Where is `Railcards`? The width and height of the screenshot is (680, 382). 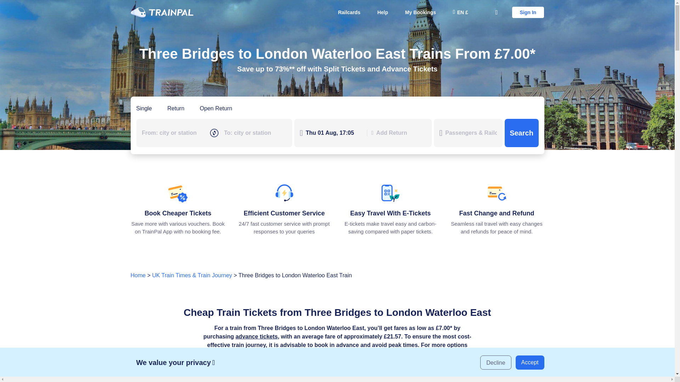 Railcards is located at coordinates (349, 12).